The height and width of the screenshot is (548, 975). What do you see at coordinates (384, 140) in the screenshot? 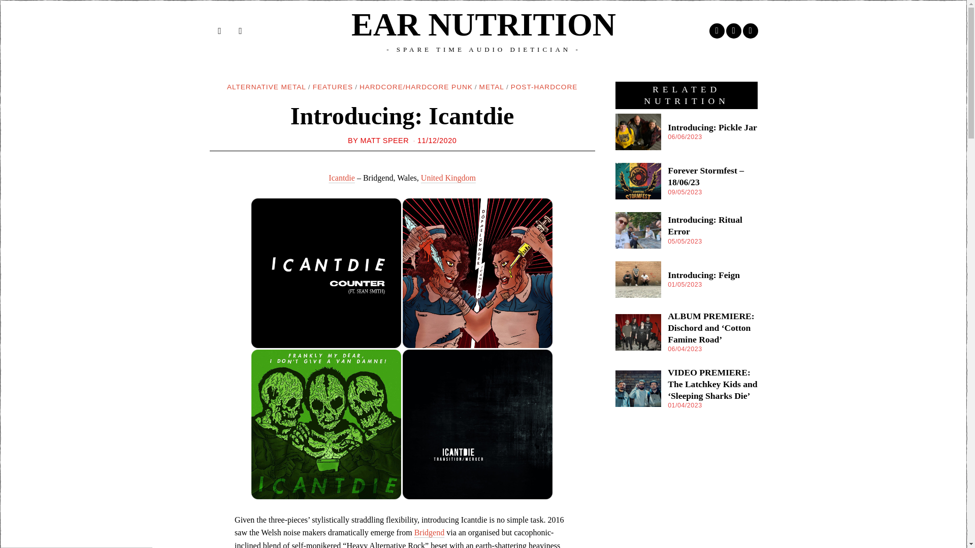
I see `MATT SPEER` at bounding box center [384, 140].